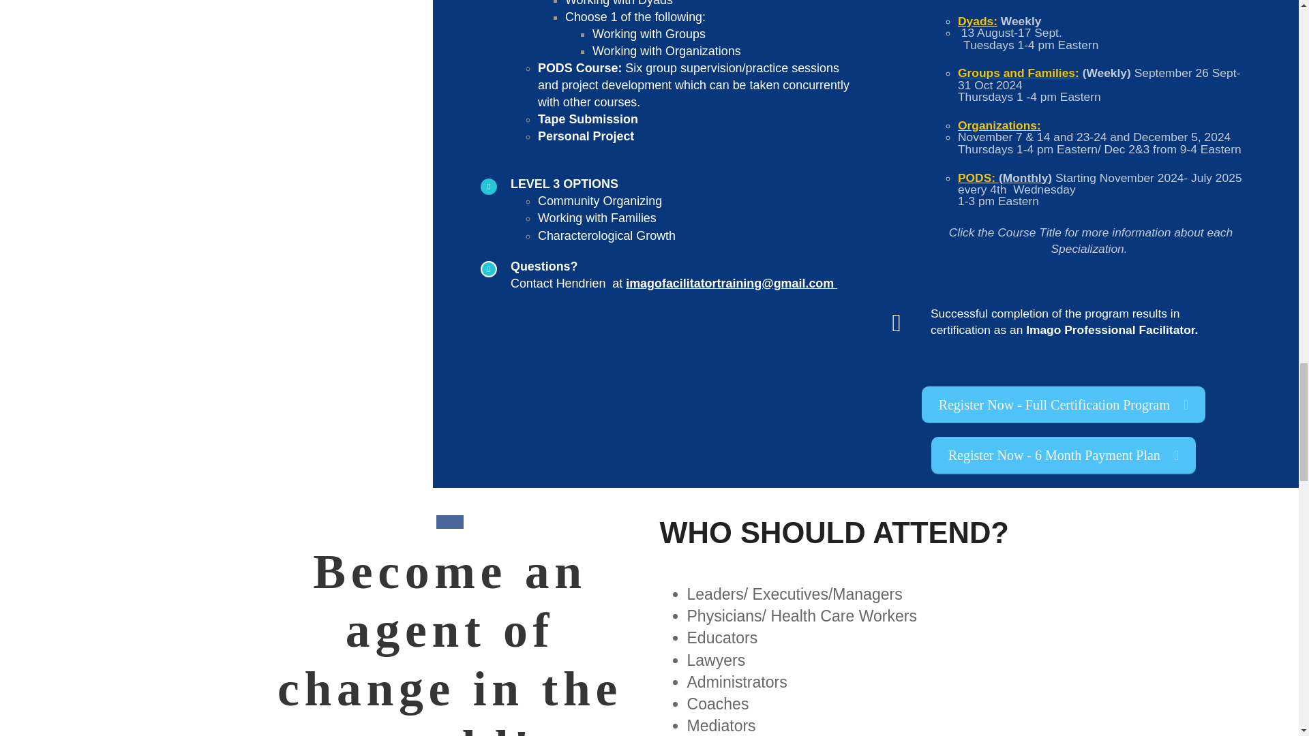 This screenshot has width=1309, height=736. I want to click on PODS:, so click(976, 177).